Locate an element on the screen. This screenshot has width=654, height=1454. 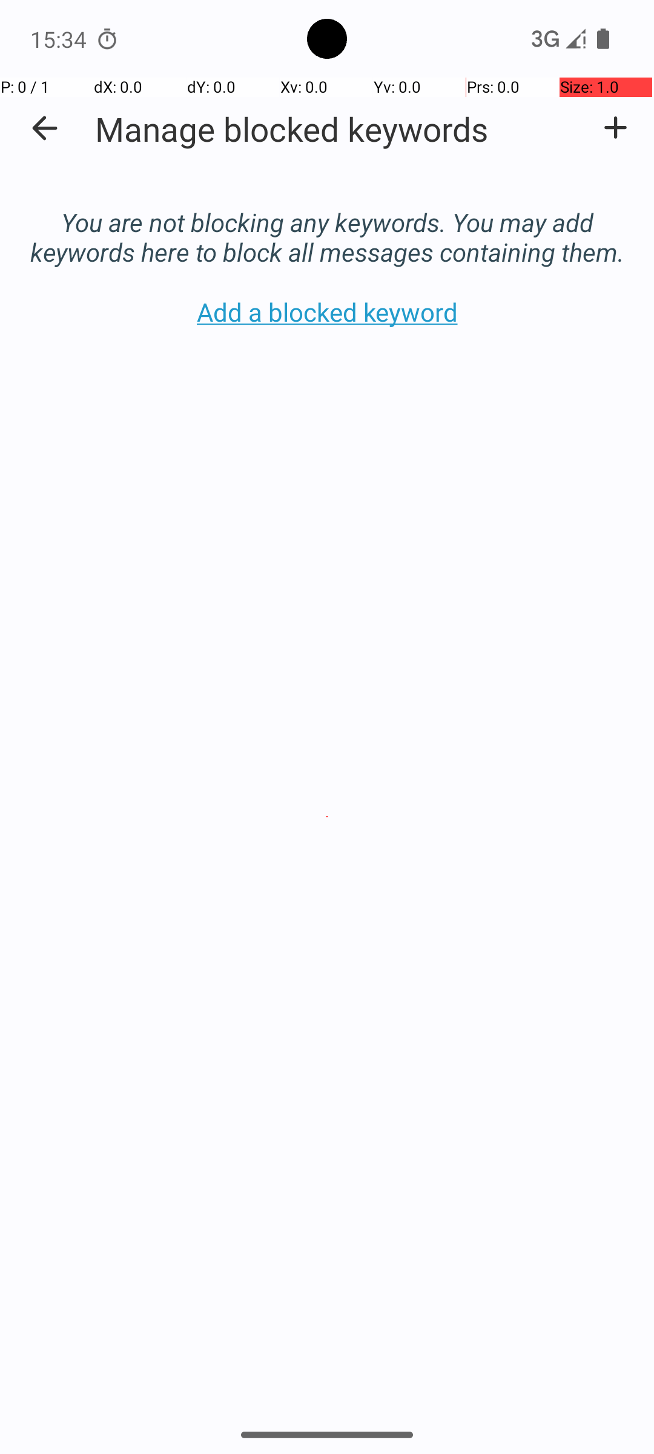
You are not blocking any keywords. You may add keywords here to block all messages containing them. is located at coordinates (327, 224).